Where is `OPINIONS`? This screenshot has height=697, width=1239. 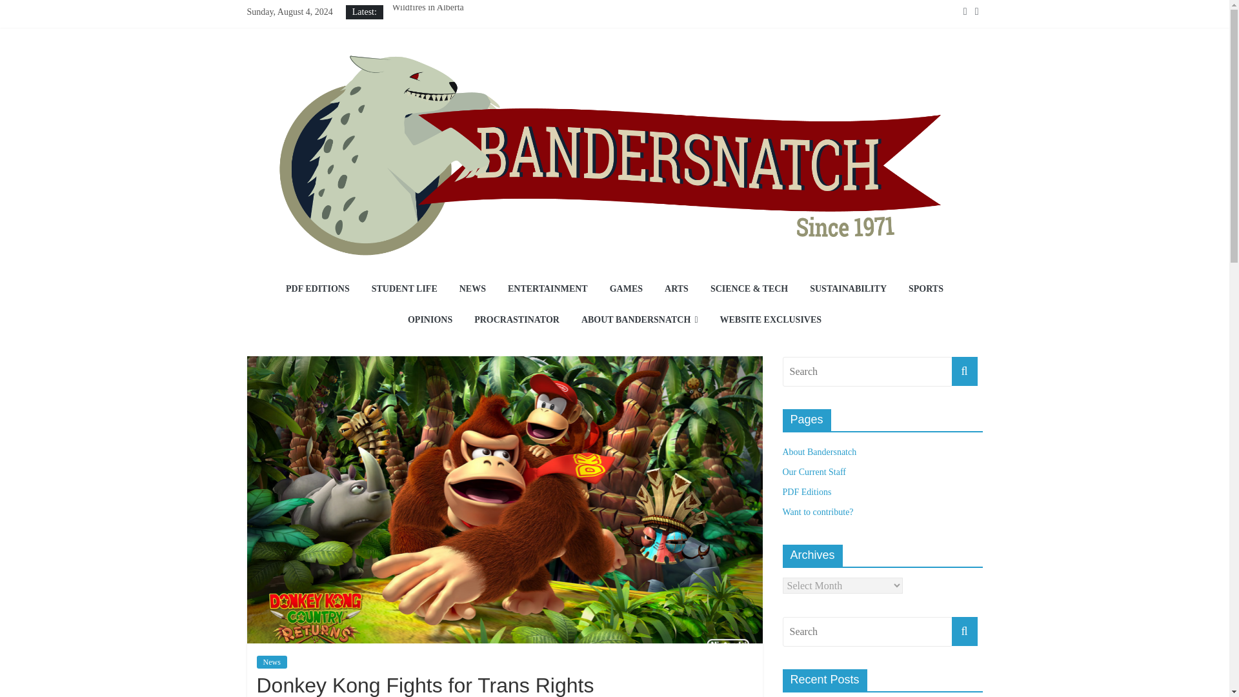
OPINIONS is located at coordinates (430, 320).